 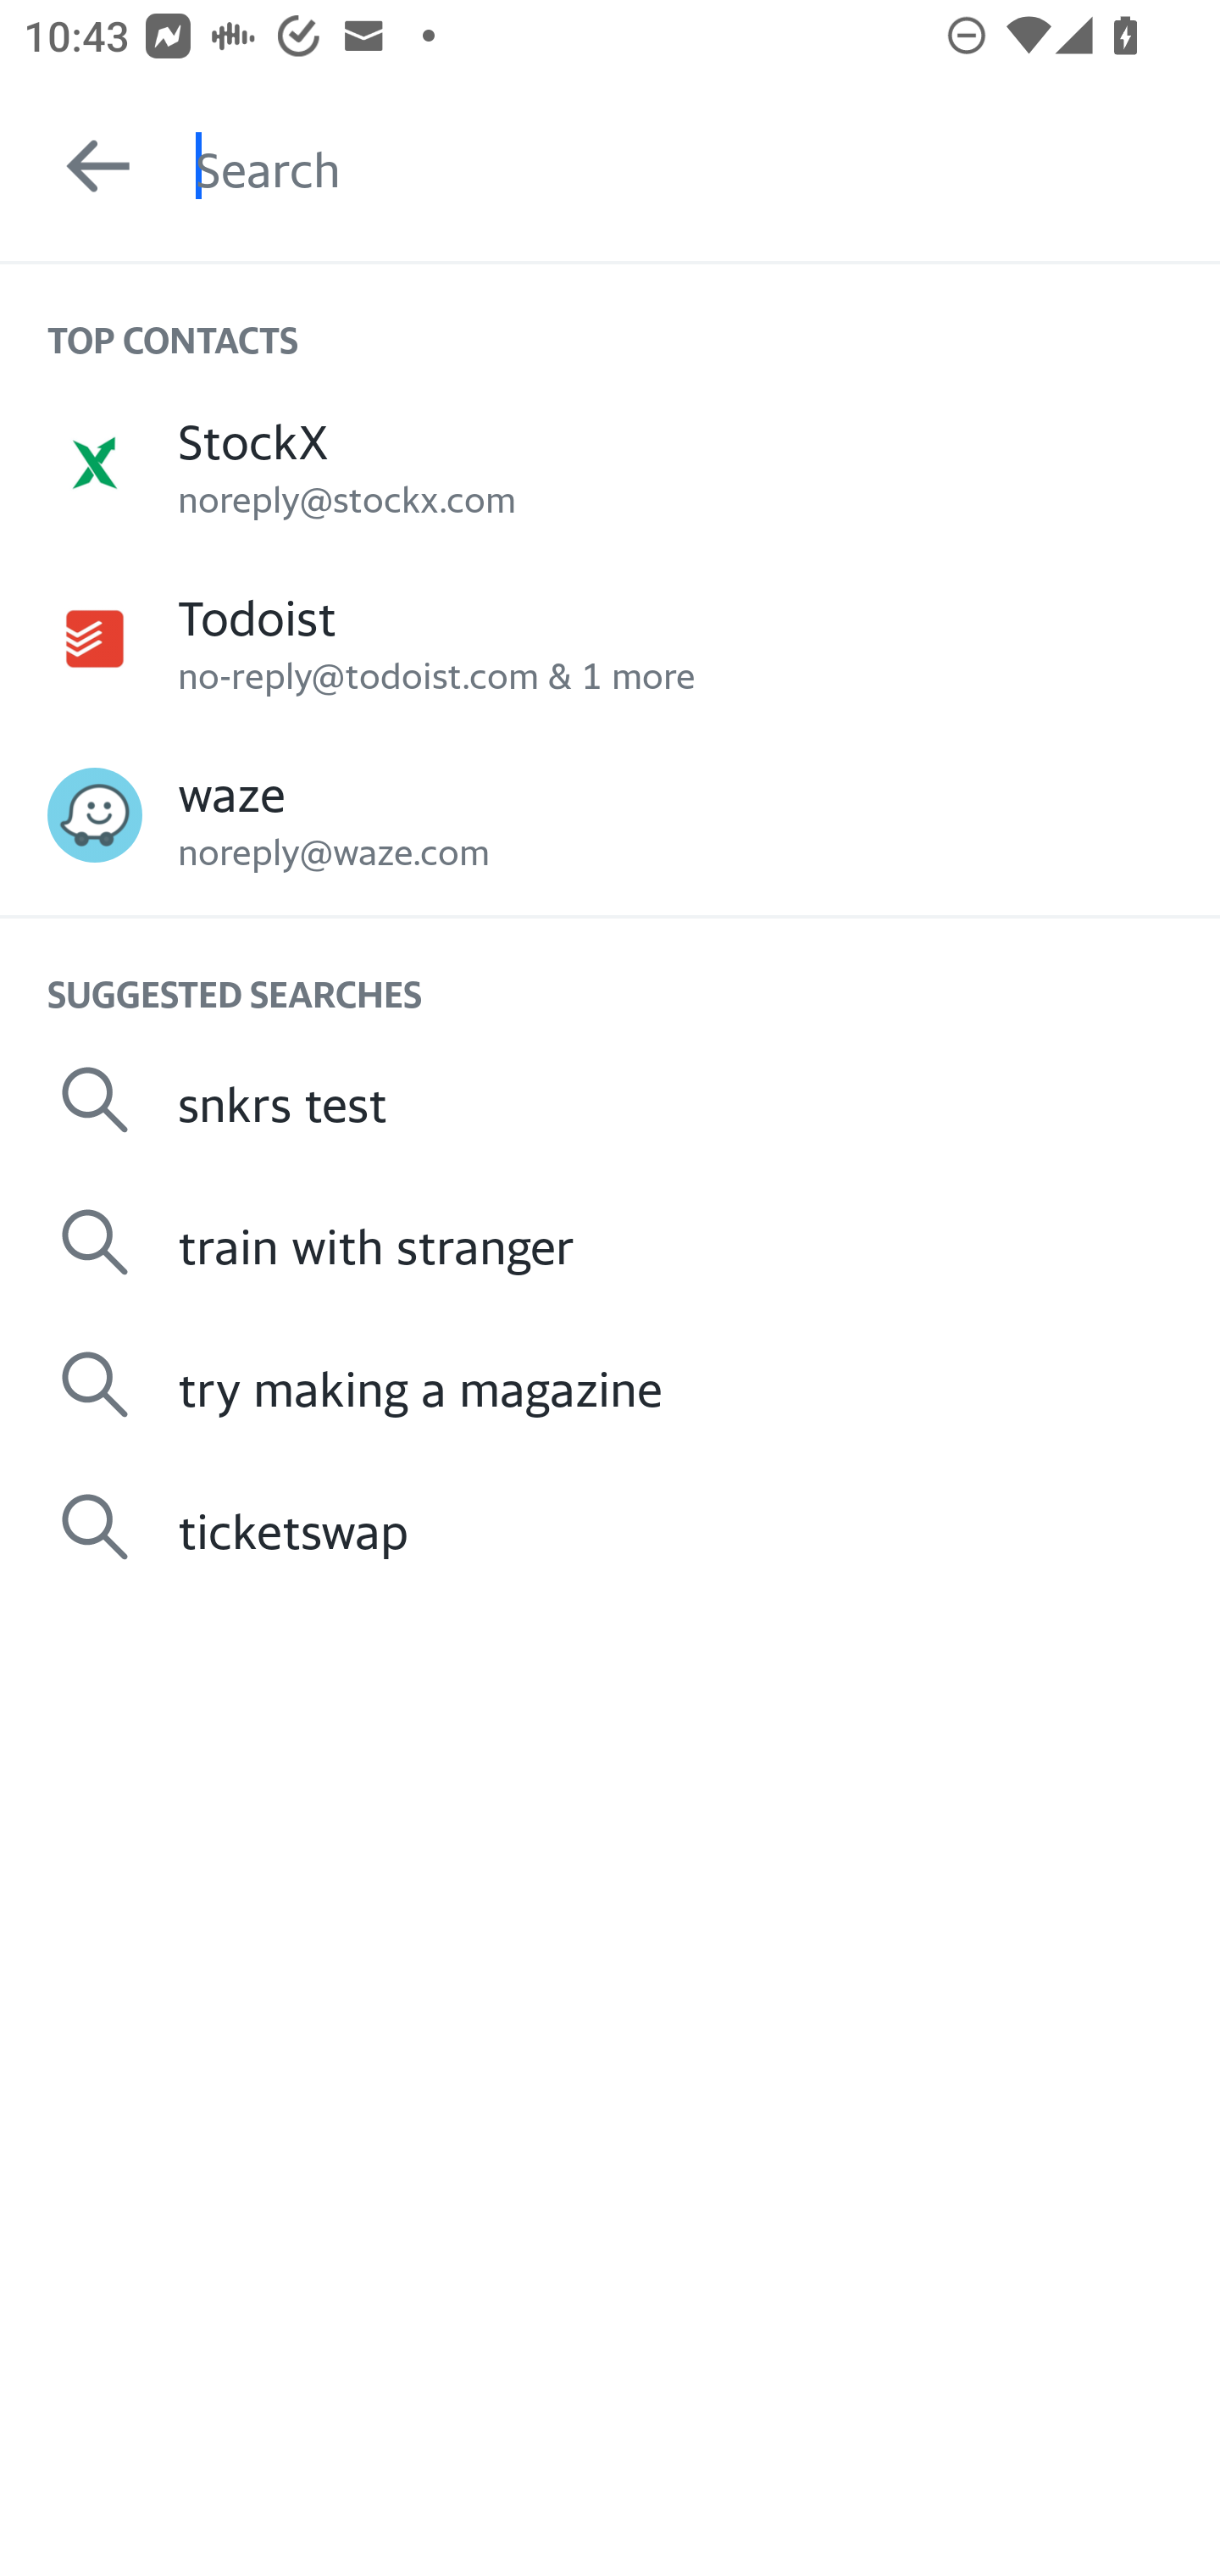 What do you see at coordinates (610, 639) in the screenshot?
I see `Top contacts Todoist no-reply@todoist.com & 1 more` at bounding box center [610, 639].